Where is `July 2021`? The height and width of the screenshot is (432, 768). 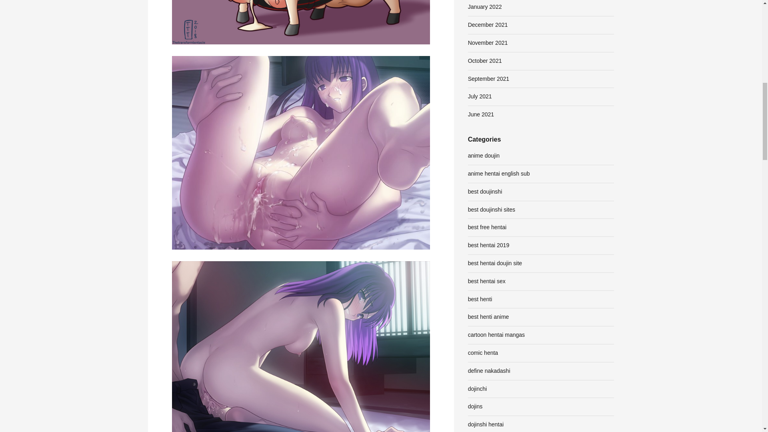
July 2021 is located at coordinates (480, 96).